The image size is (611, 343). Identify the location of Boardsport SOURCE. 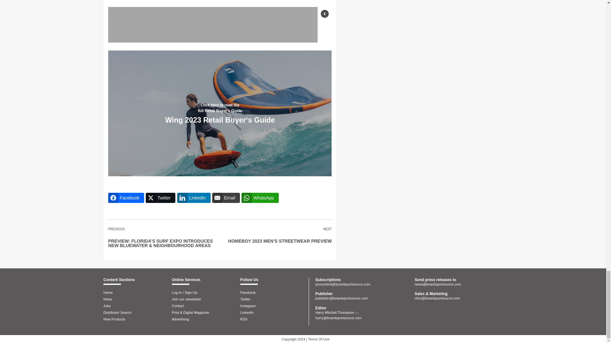
(442, 314).